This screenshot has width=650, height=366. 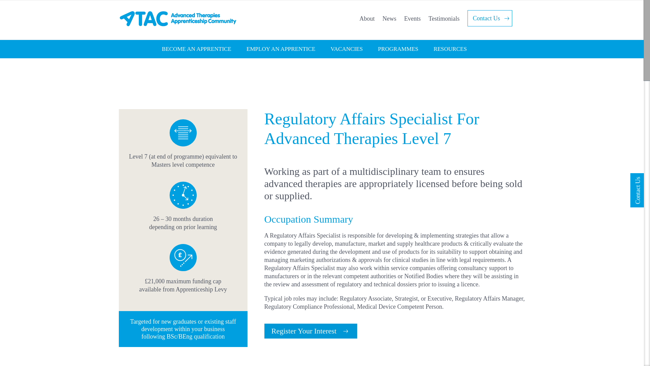 I want to click on Testimonials, so click(x=444, y=19).